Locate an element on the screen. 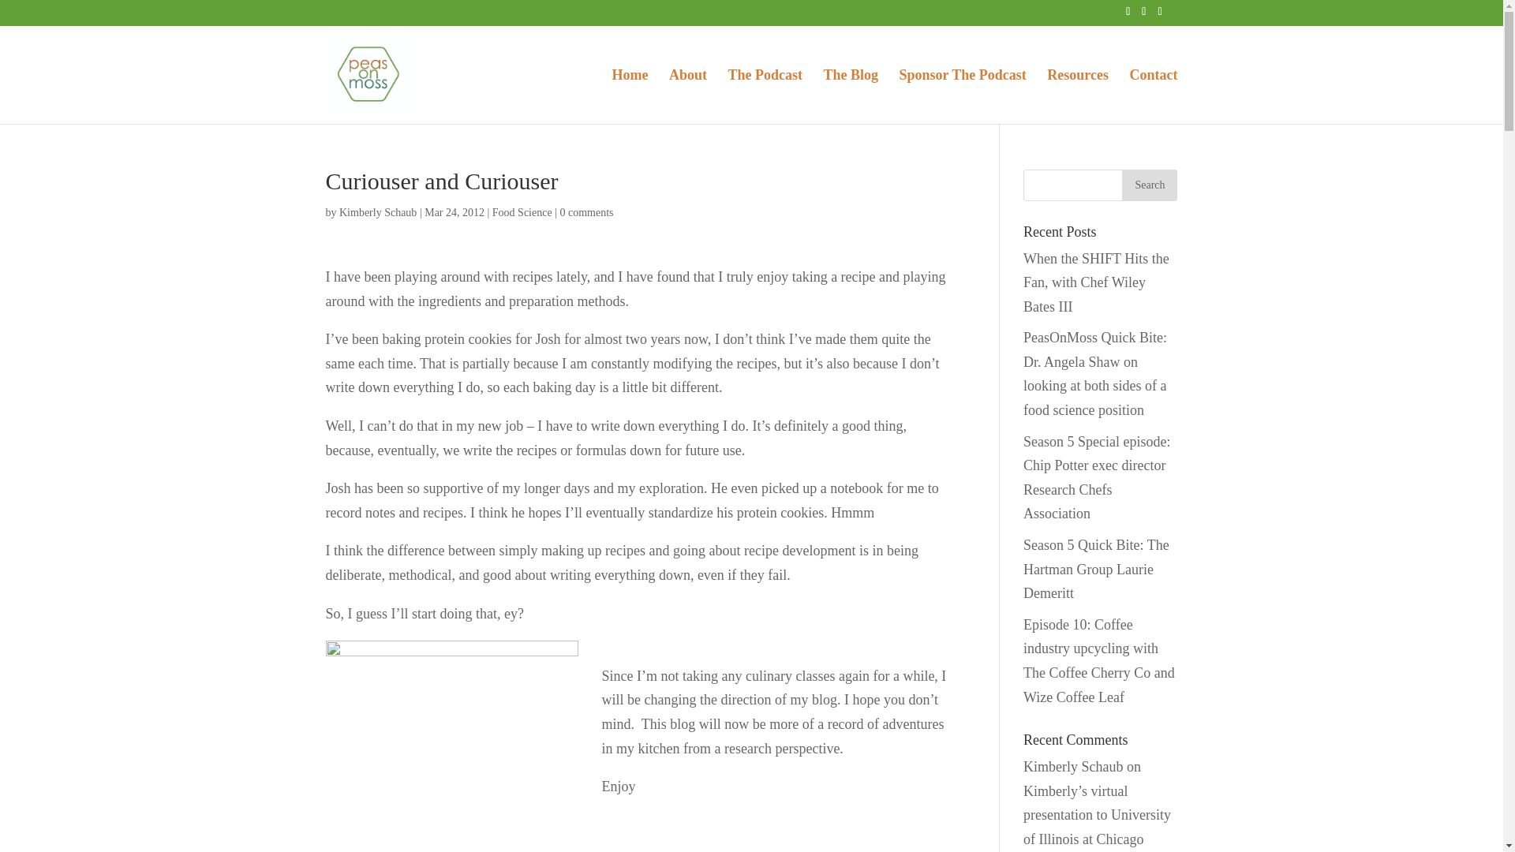 Image resolution: width=1515 pixels, height=852 pixels. Food Science is located at coordinates (522, 212).